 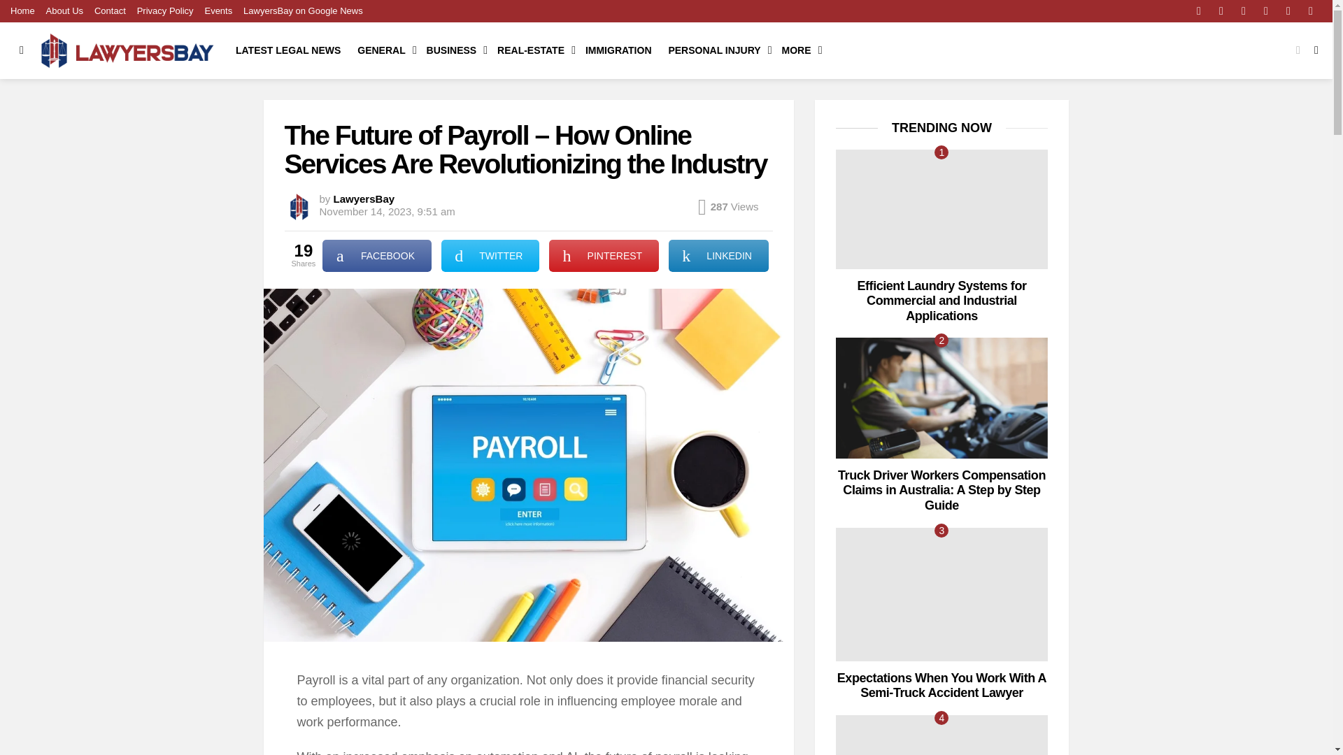 What do you see at coordinates (110, 11) in the screenshot?
I see `Contact` at bounding box center [110, 11].